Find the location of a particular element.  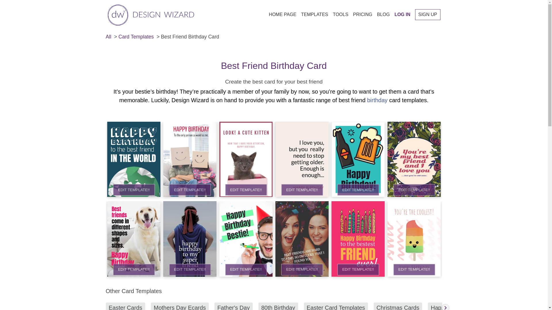

Easter Card Templates is located at coordinates (336, 306).